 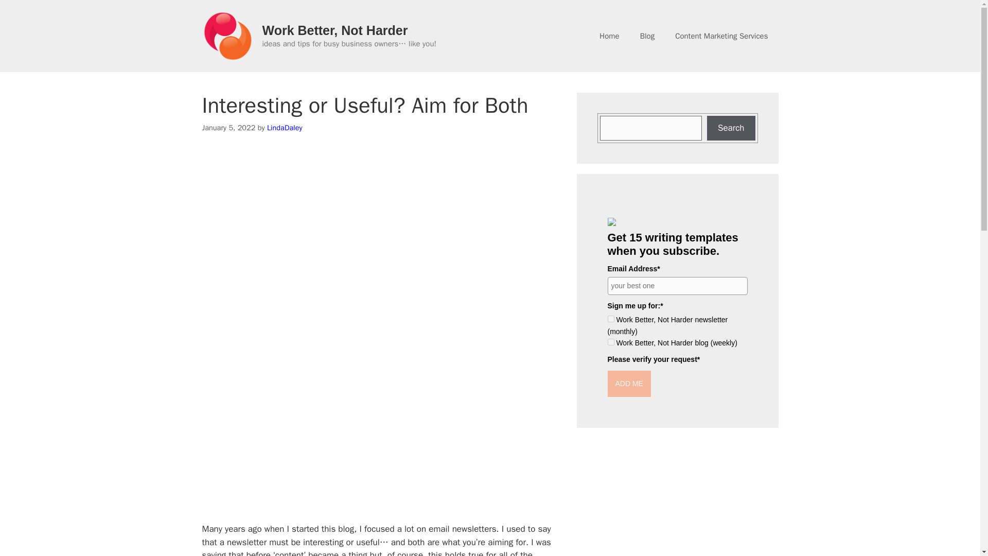 I want to click on Content Marketing Services, so click(x=721, y=36).